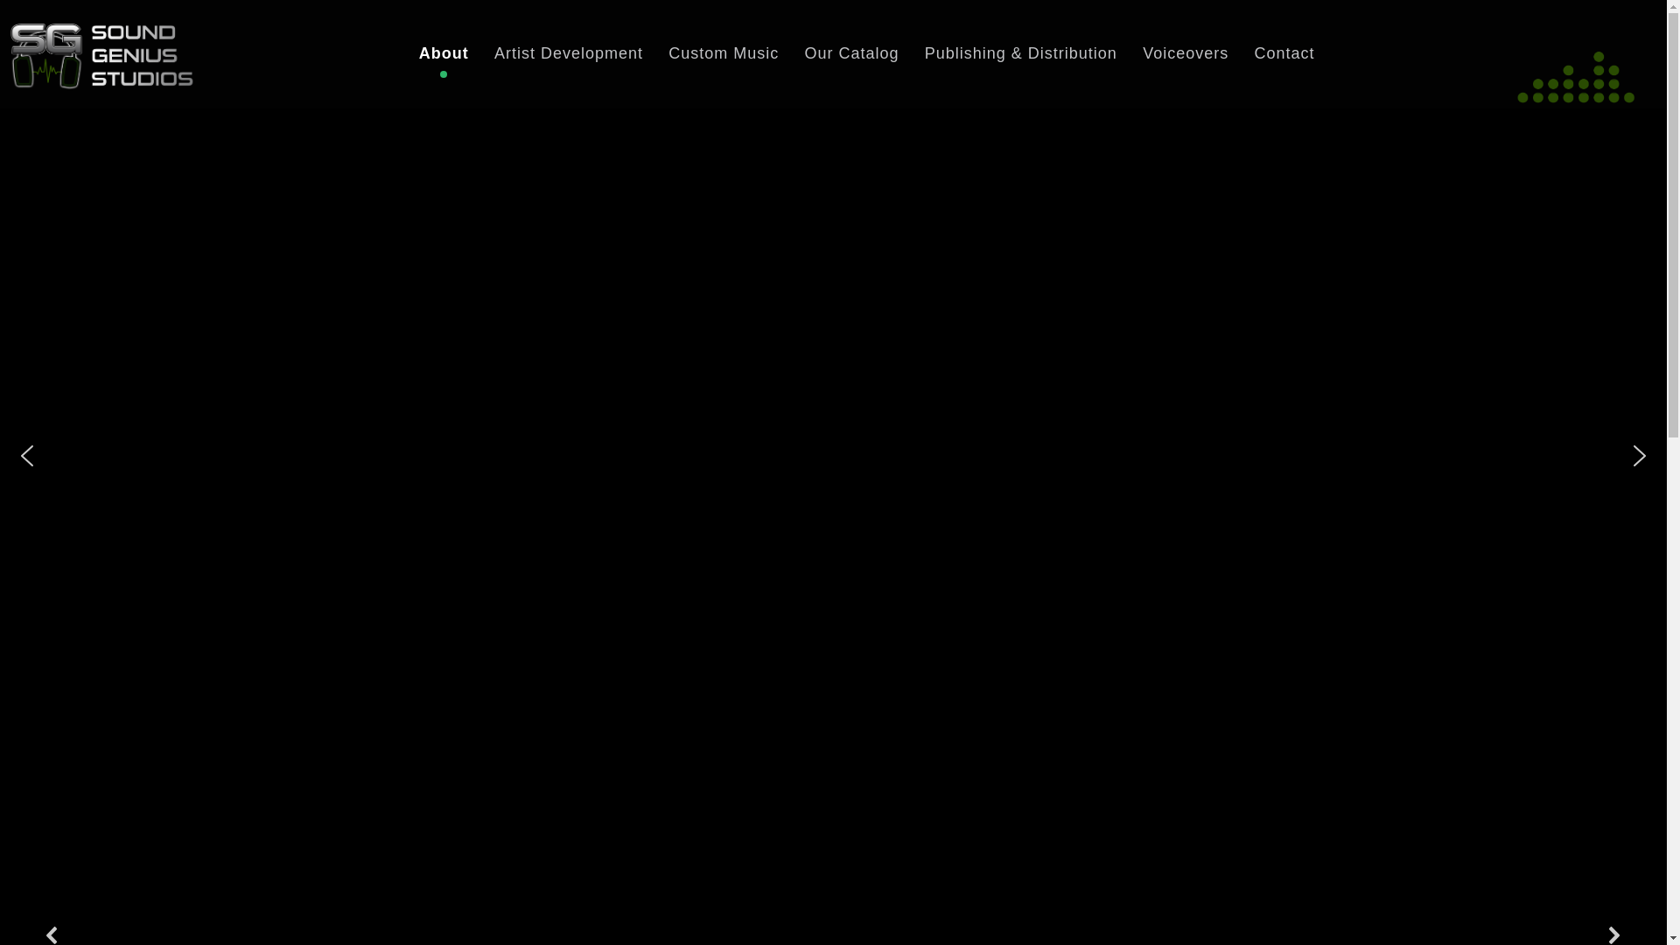 This screenshot has width=1680, height=945. What do you see at coordinates (1284, 54) in the screenshot?
I see `Contact` at bounding box center [1284, 54].